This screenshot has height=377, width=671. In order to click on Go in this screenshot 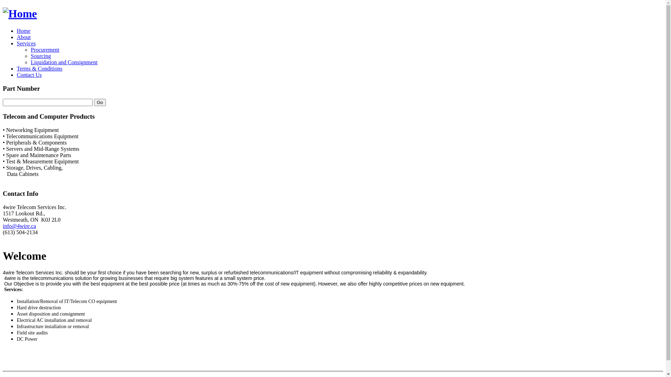, I will do `click(100, 103)`.